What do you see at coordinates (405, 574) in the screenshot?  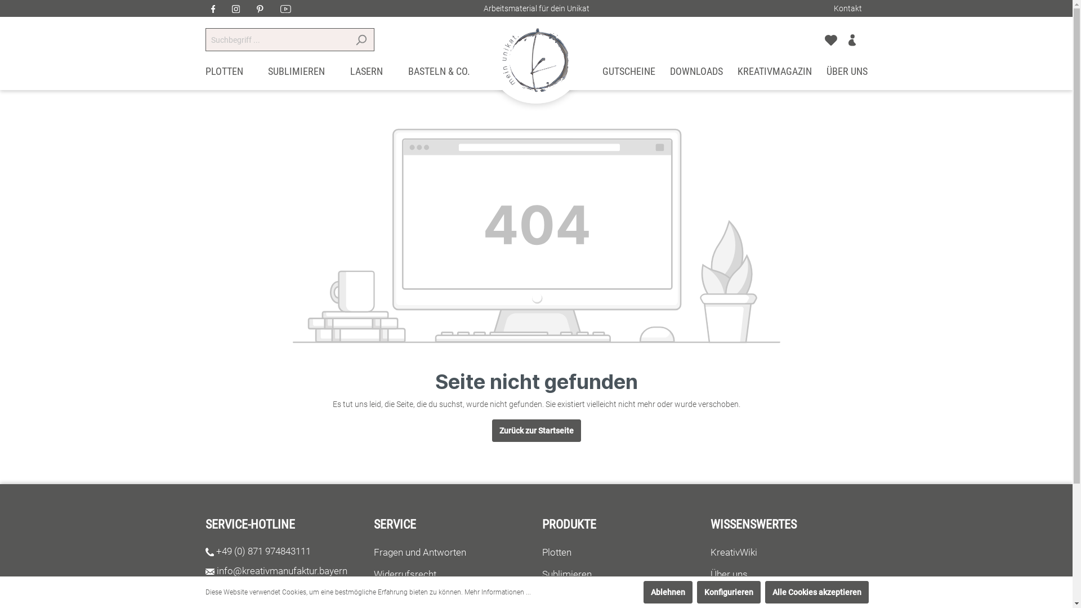 I see `Widerrufsrecht` at bounding box center [405, 574].